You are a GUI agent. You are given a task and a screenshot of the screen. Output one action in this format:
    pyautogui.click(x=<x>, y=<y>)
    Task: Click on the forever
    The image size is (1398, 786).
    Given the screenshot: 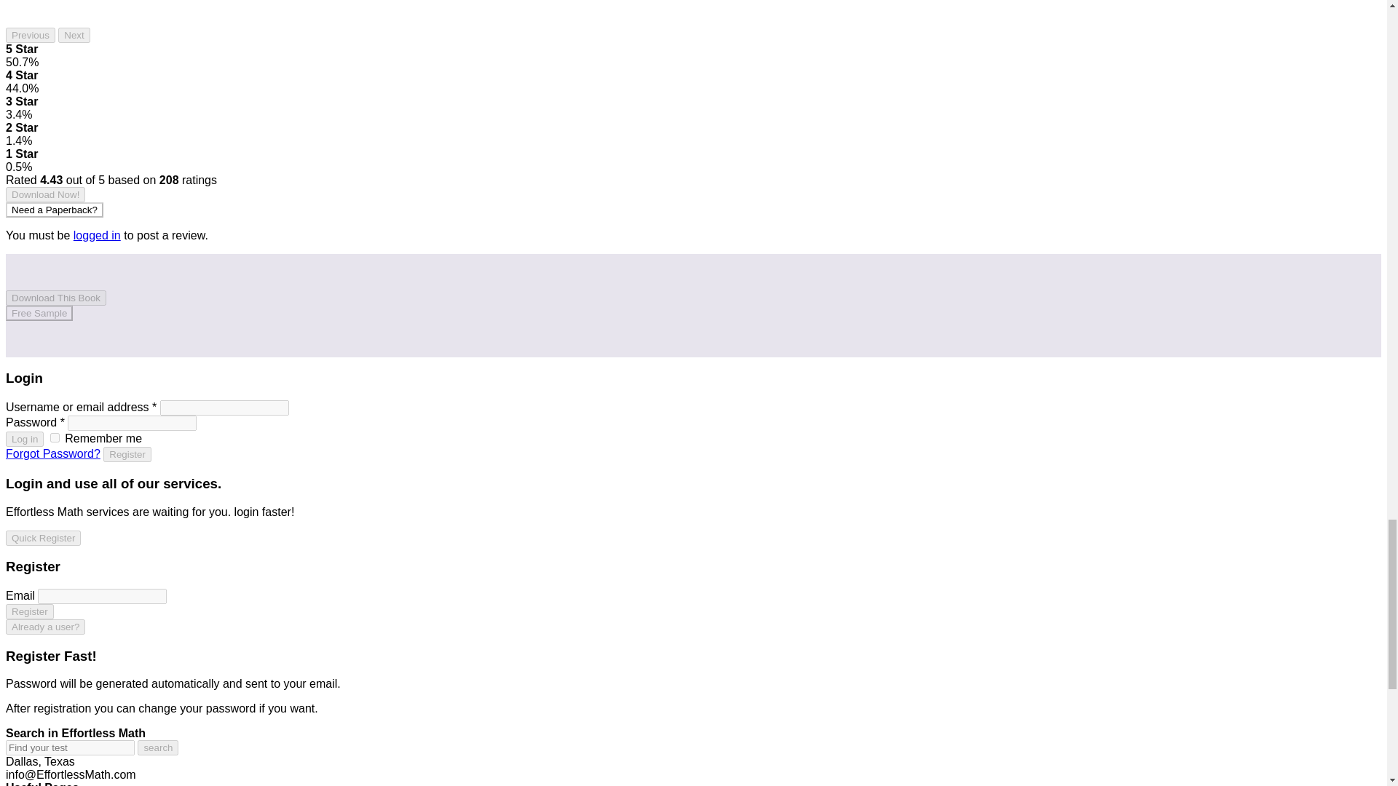 What is the action you would take?
    pyautogui.click(x=55, y=438)
    